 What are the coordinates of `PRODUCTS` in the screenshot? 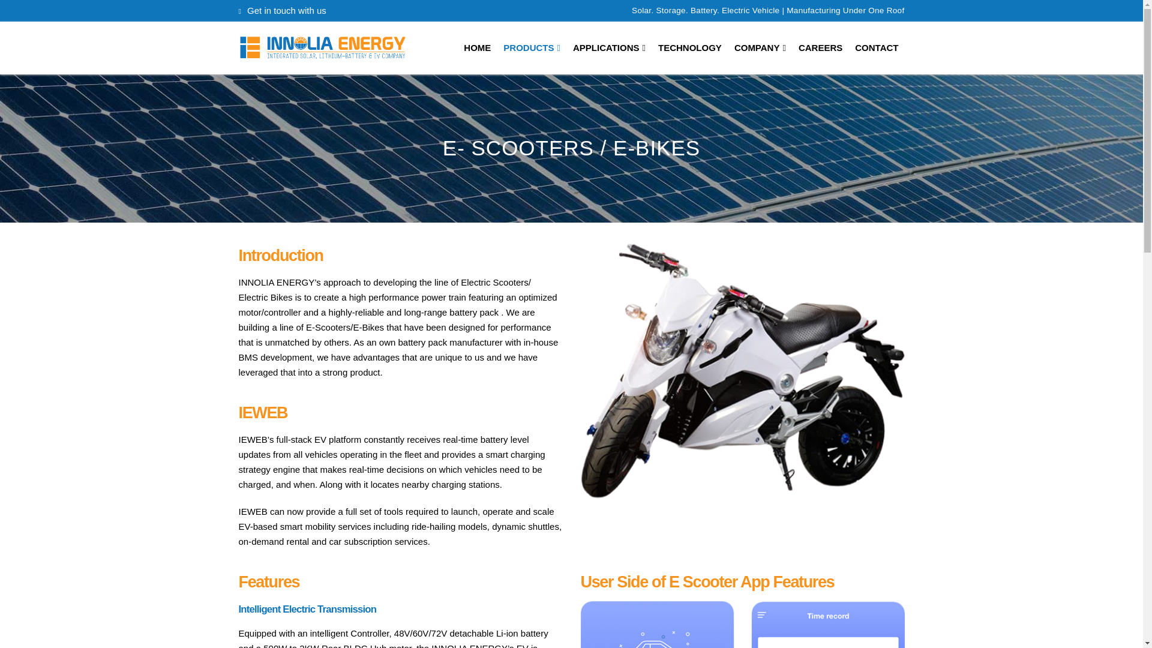 It's located at (532, 48).